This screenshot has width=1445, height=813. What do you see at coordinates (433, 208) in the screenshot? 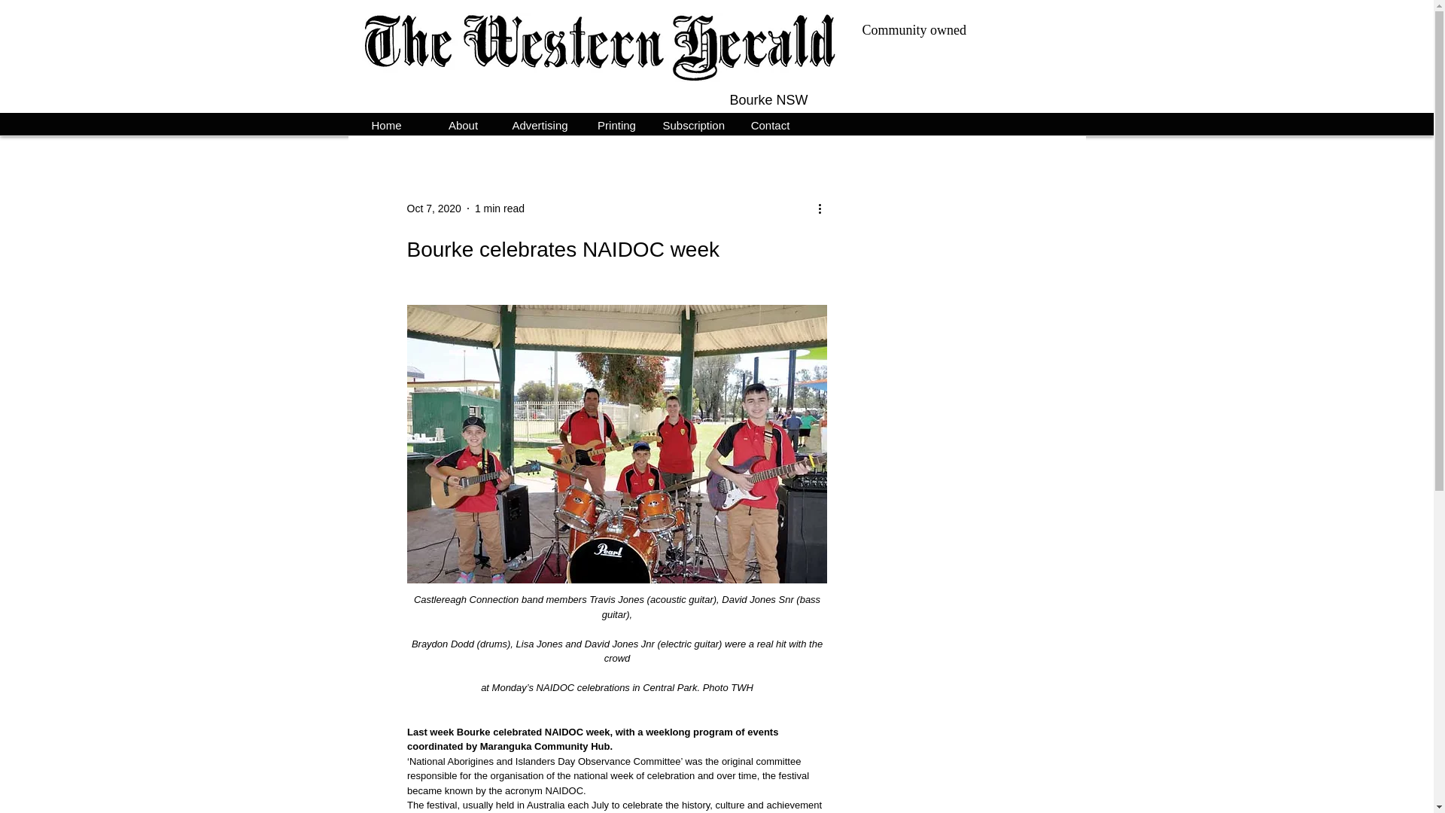
I see `Oct 7, 2020` at bounding box center [433, 208].